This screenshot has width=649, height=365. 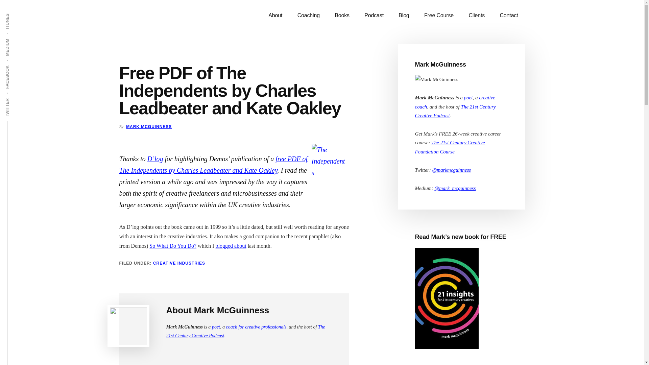 I want to click on Free Course, so click(x=439, y=16).